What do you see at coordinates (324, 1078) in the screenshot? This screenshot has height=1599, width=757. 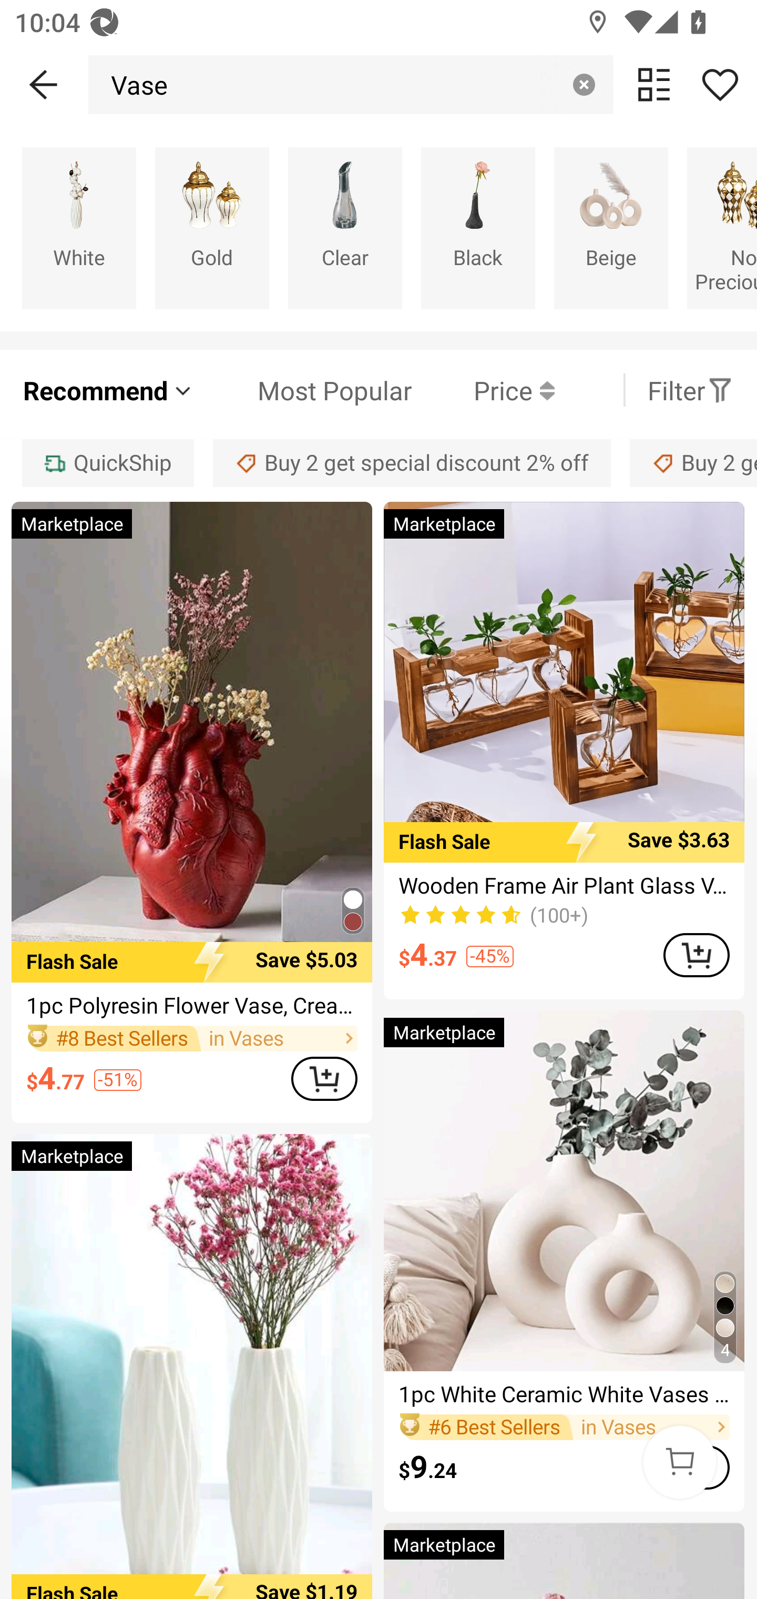 I see `ADD TO CART` at bounding box center [324, 1078].